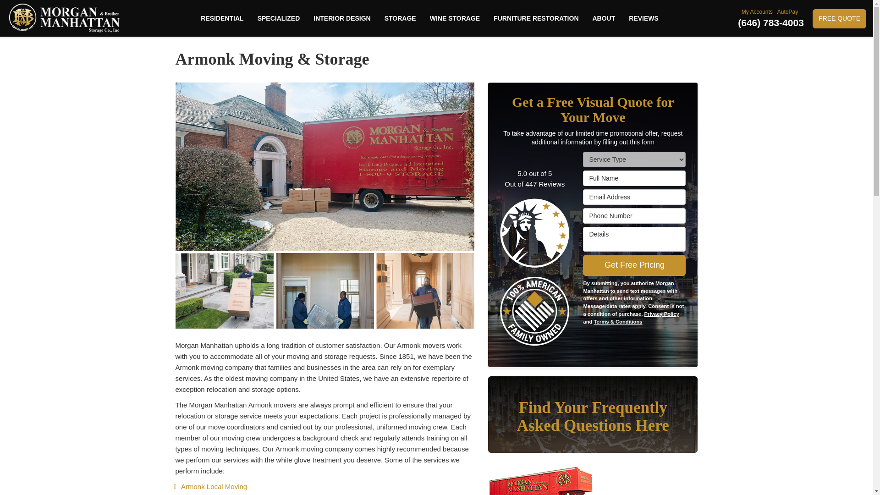 The width and height of the screenshot is (880, 495). I want to click on WINE STORAGE, so click(455, 18).